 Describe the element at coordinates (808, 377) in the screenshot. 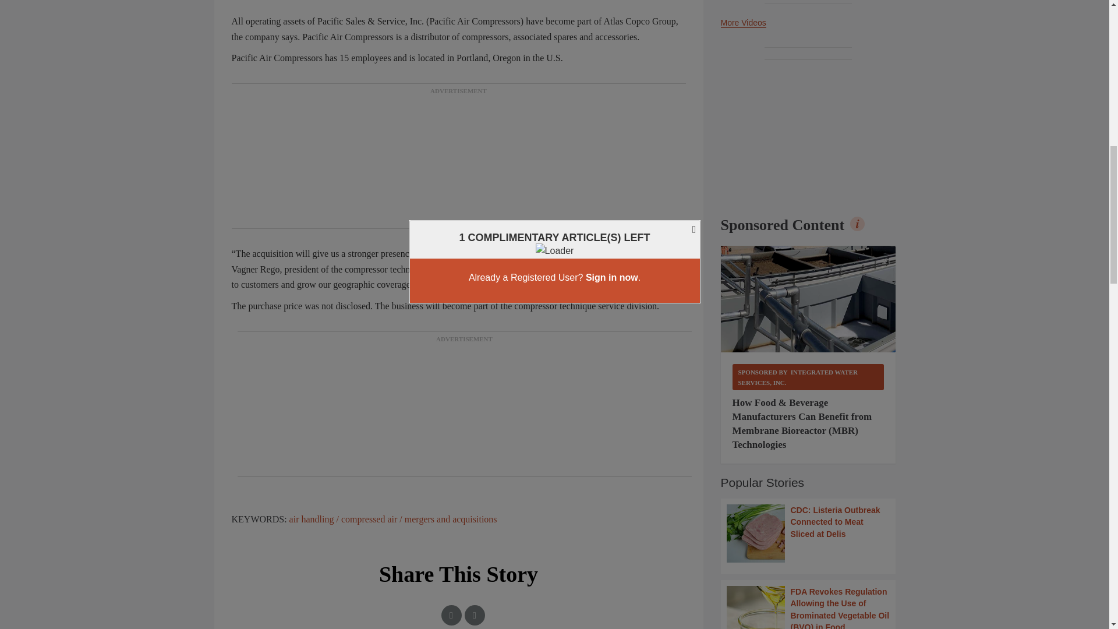

I see `Sponsored by Integrated Water Services, Inc.` at that location.